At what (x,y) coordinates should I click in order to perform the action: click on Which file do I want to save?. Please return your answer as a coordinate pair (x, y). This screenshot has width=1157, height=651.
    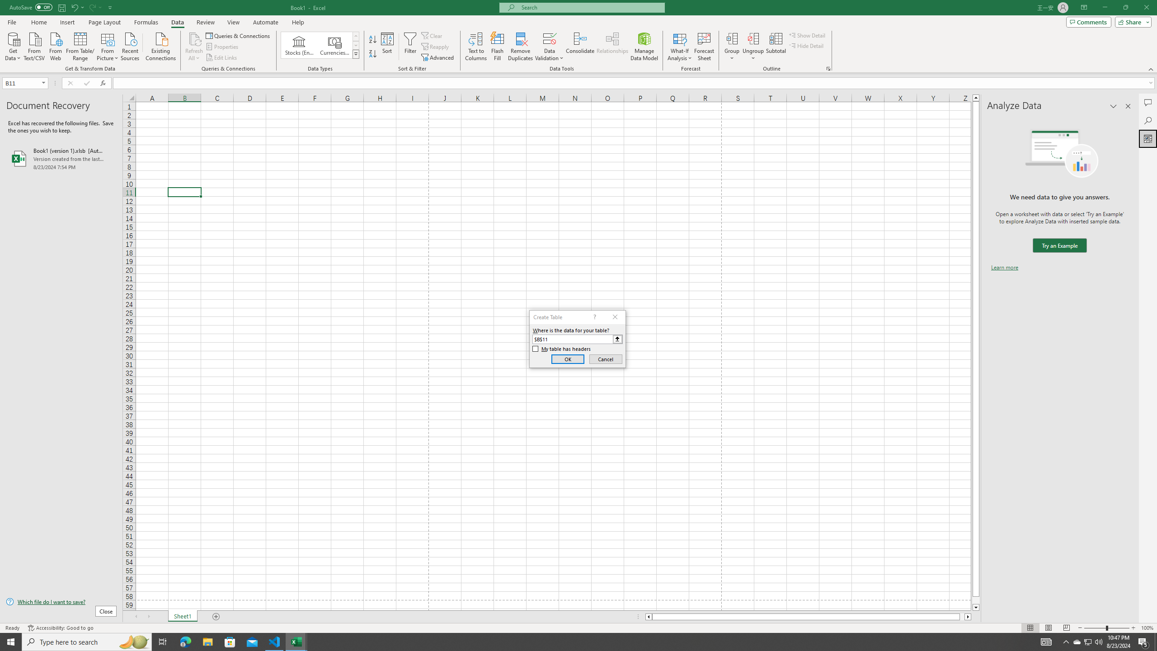
    Looking at the image, I should click on (61, 602).